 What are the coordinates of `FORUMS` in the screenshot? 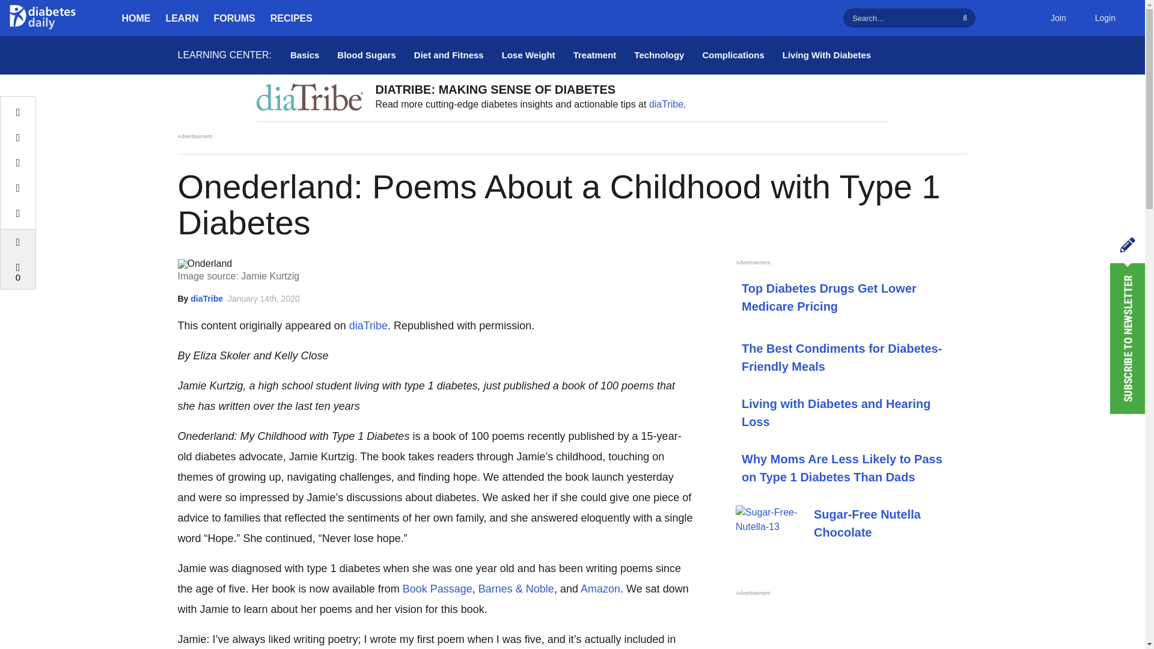 It's located at (234, 18).